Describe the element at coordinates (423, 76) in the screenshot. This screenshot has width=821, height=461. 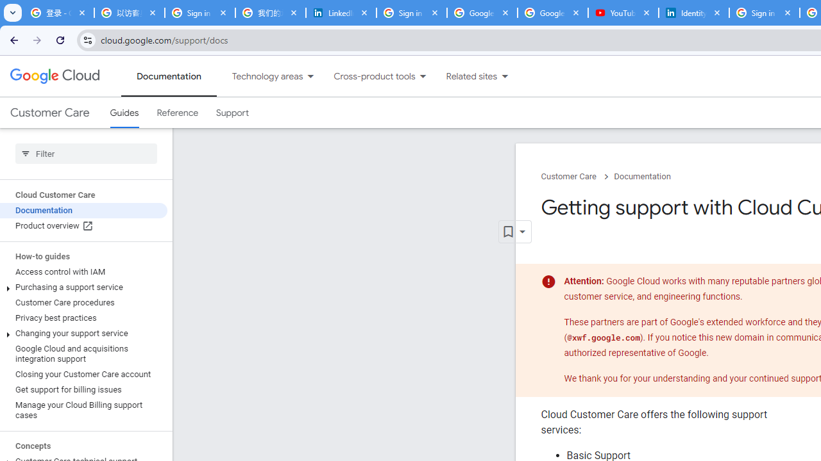
I see `Dropdown menu for Cross-product tools` at that location.